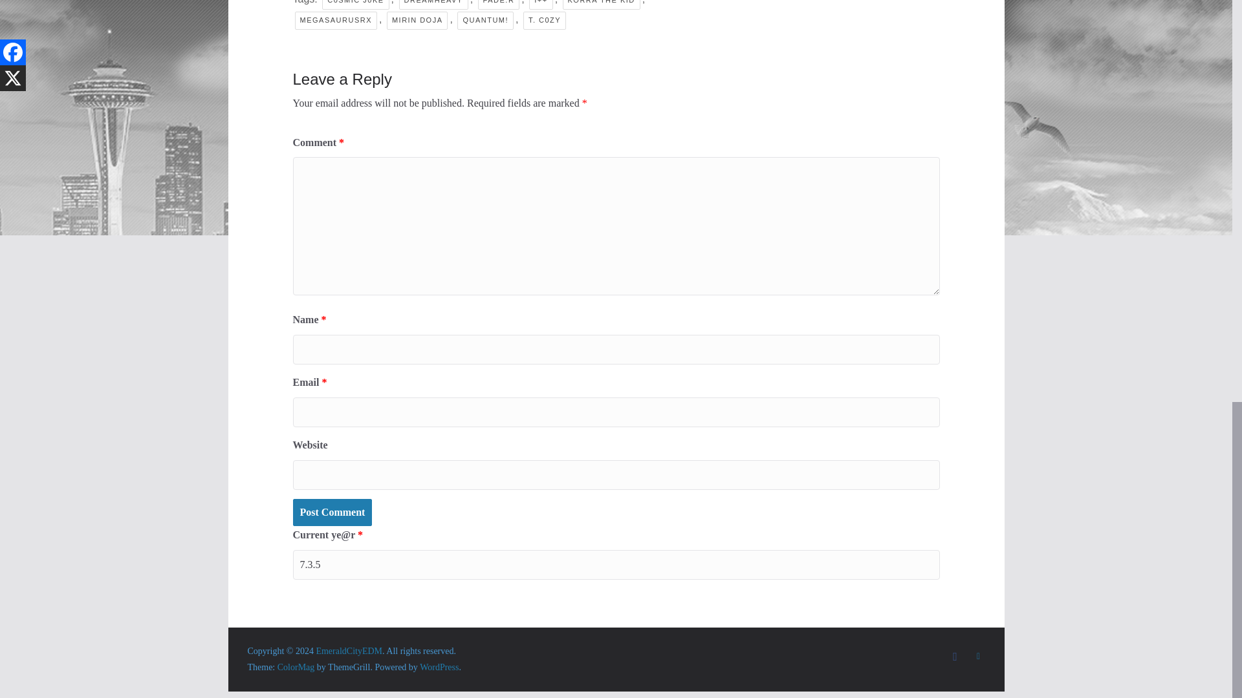  I want to click on FADE.R, so click(499, 5).